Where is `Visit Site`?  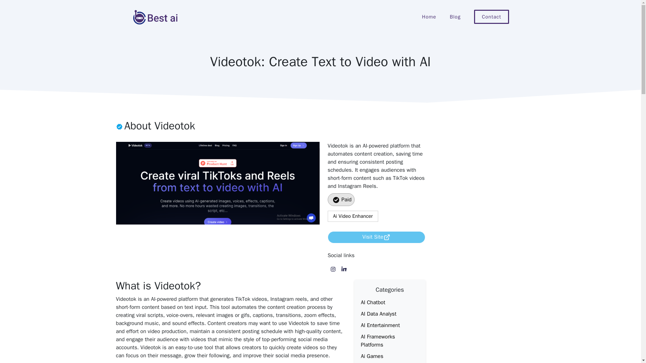 Visit Site is located at coordinates (373, 237).